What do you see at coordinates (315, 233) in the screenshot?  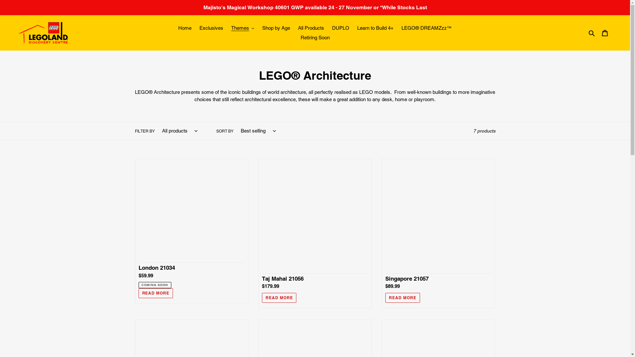 I see `Taj Mahal 21056` at bounding box center [315, 233].